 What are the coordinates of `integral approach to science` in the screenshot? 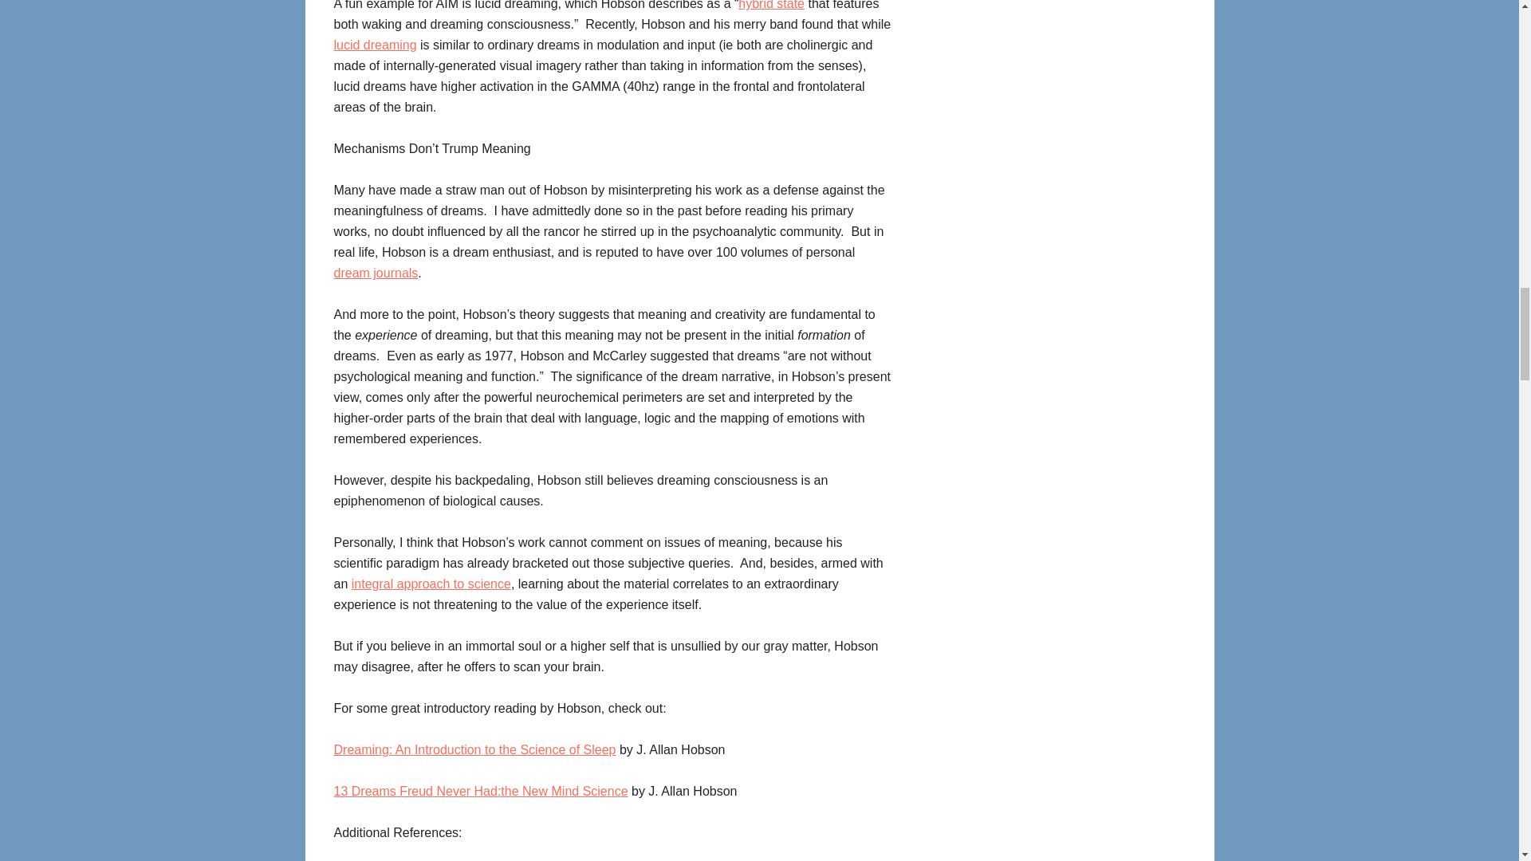 It's located at (431, 584).